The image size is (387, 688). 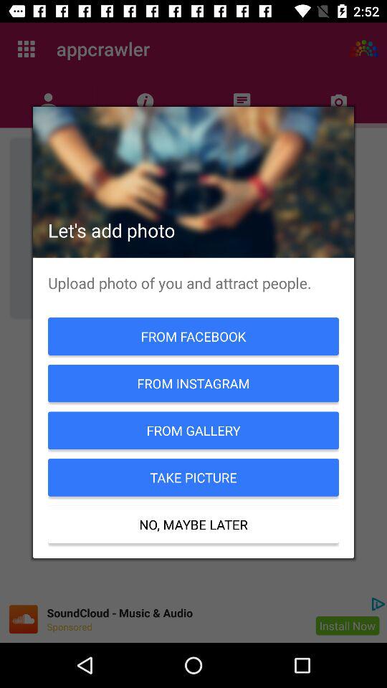 I want to click on flip until from gallery, so click(x=193, y=430).